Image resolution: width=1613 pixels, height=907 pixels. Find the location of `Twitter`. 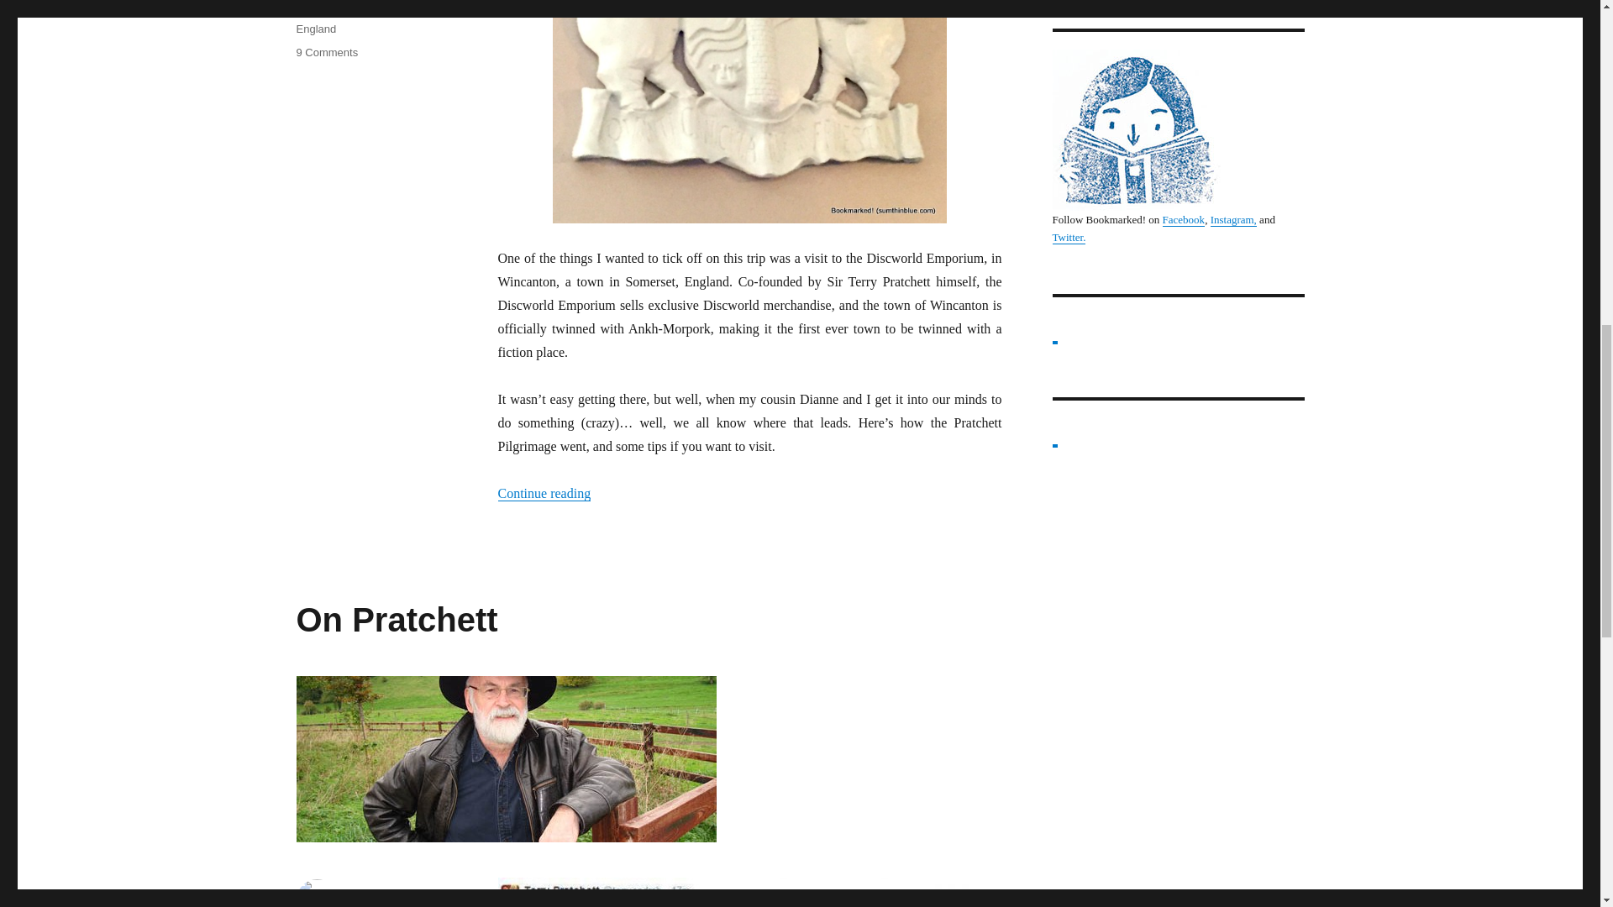

Twitter is located at coordinates (1067, 237).